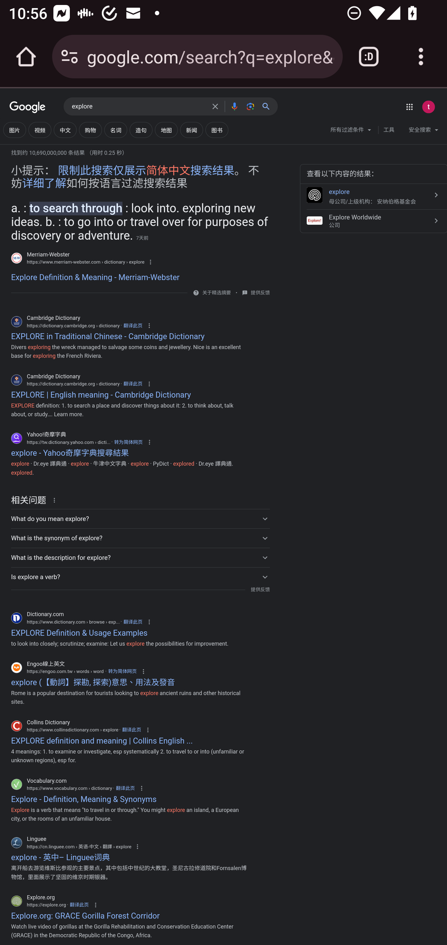  What do you see at coordinates (39, 130) in the screenshot?
I see `视频` at bounding box center [39, 130].